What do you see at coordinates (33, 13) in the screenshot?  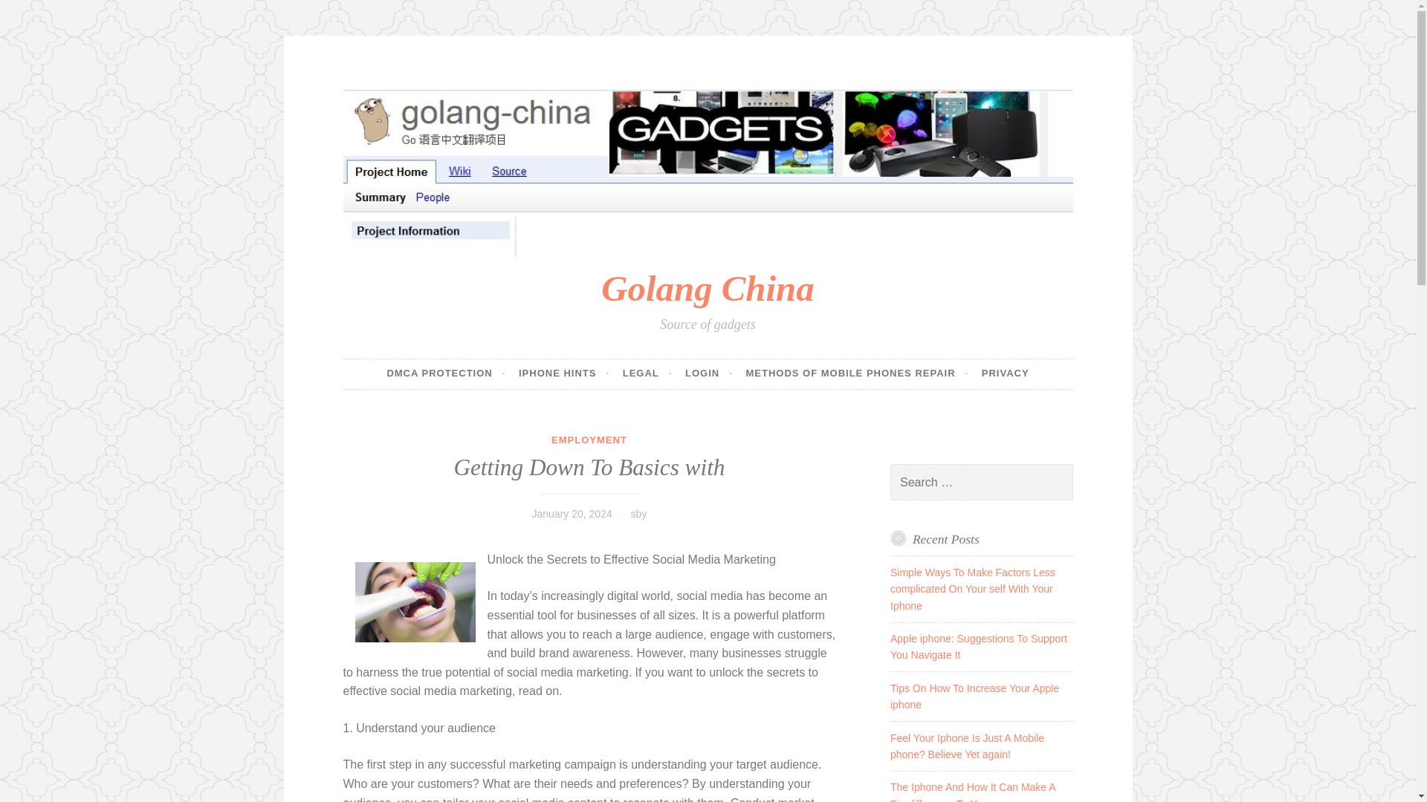 I see `Search` at bounding box center [33, 13].